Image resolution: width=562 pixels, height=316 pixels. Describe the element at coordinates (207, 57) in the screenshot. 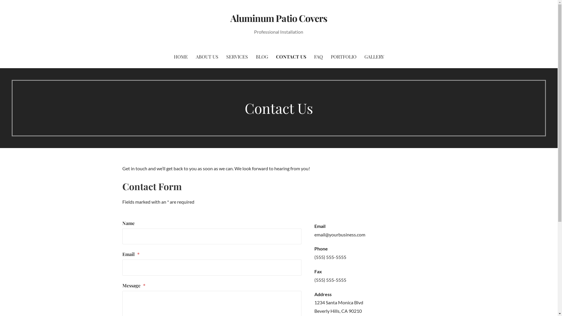

I see `ABOUT US` at that location.